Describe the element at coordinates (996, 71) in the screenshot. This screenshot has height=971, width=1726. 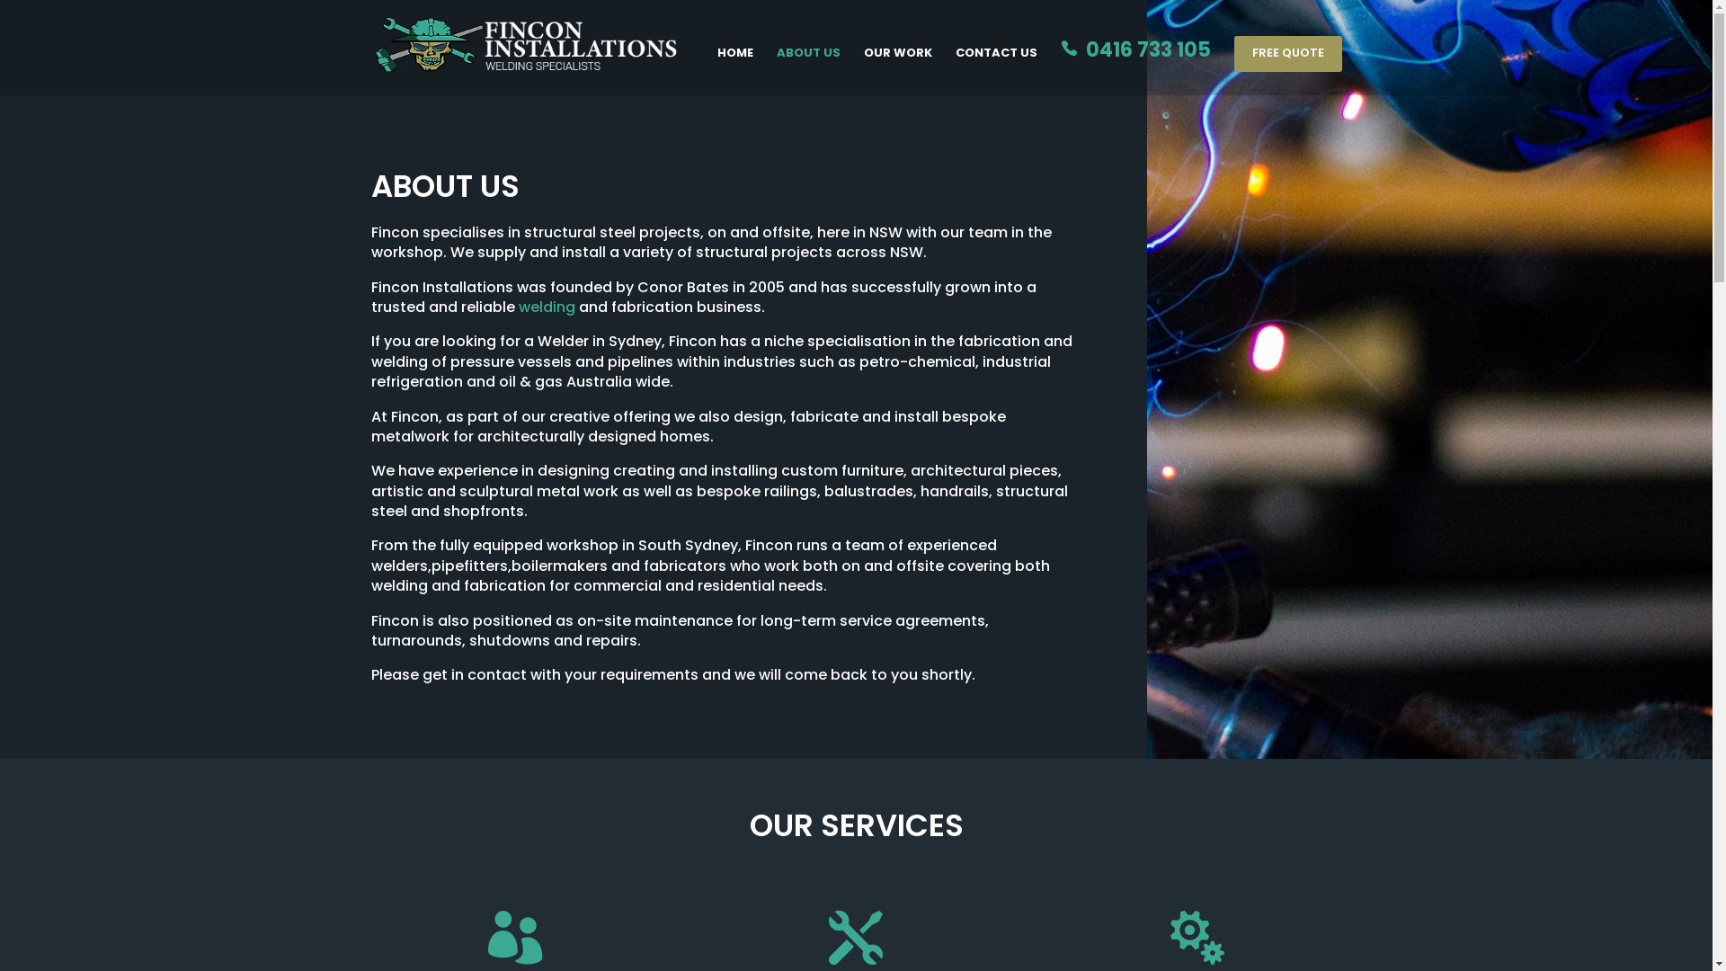
I see `CONTACT US` at that location.